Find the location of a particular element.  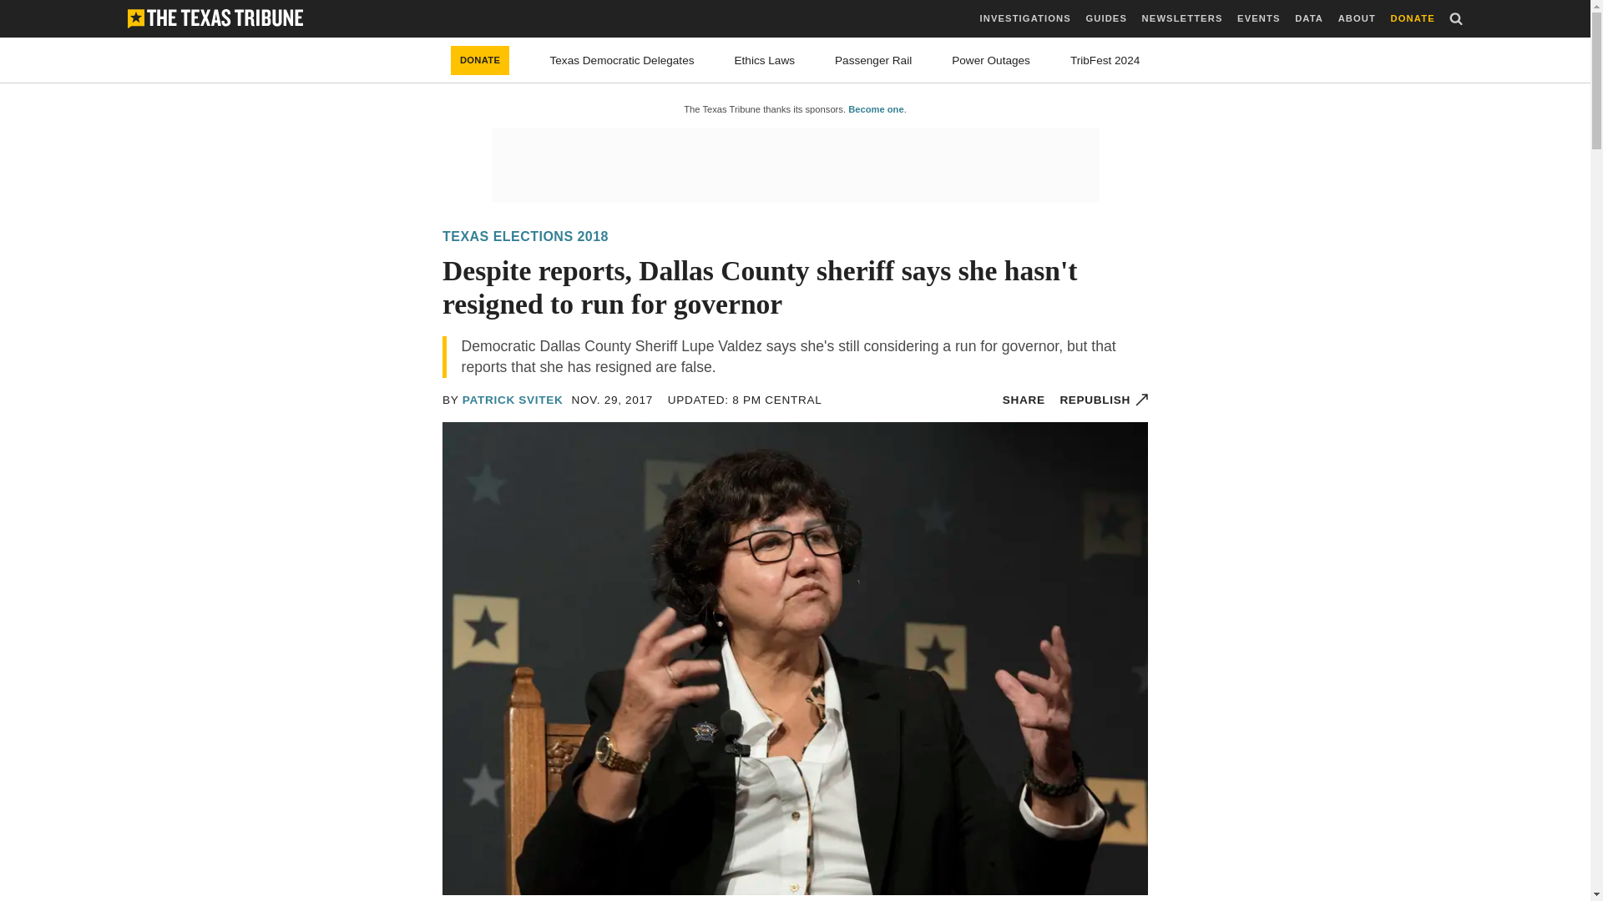

2017-11-29 17:30 CST is located at coordinates (613, 400).